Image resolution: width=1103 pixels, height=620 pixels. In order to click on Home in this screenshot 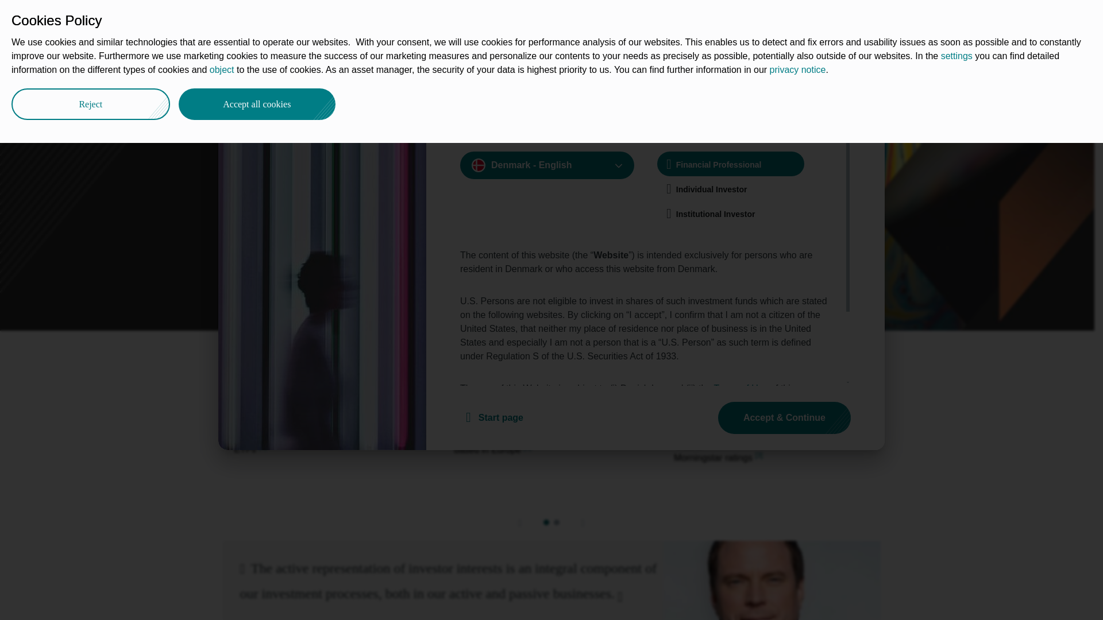, I will do `click(233, 70)`.